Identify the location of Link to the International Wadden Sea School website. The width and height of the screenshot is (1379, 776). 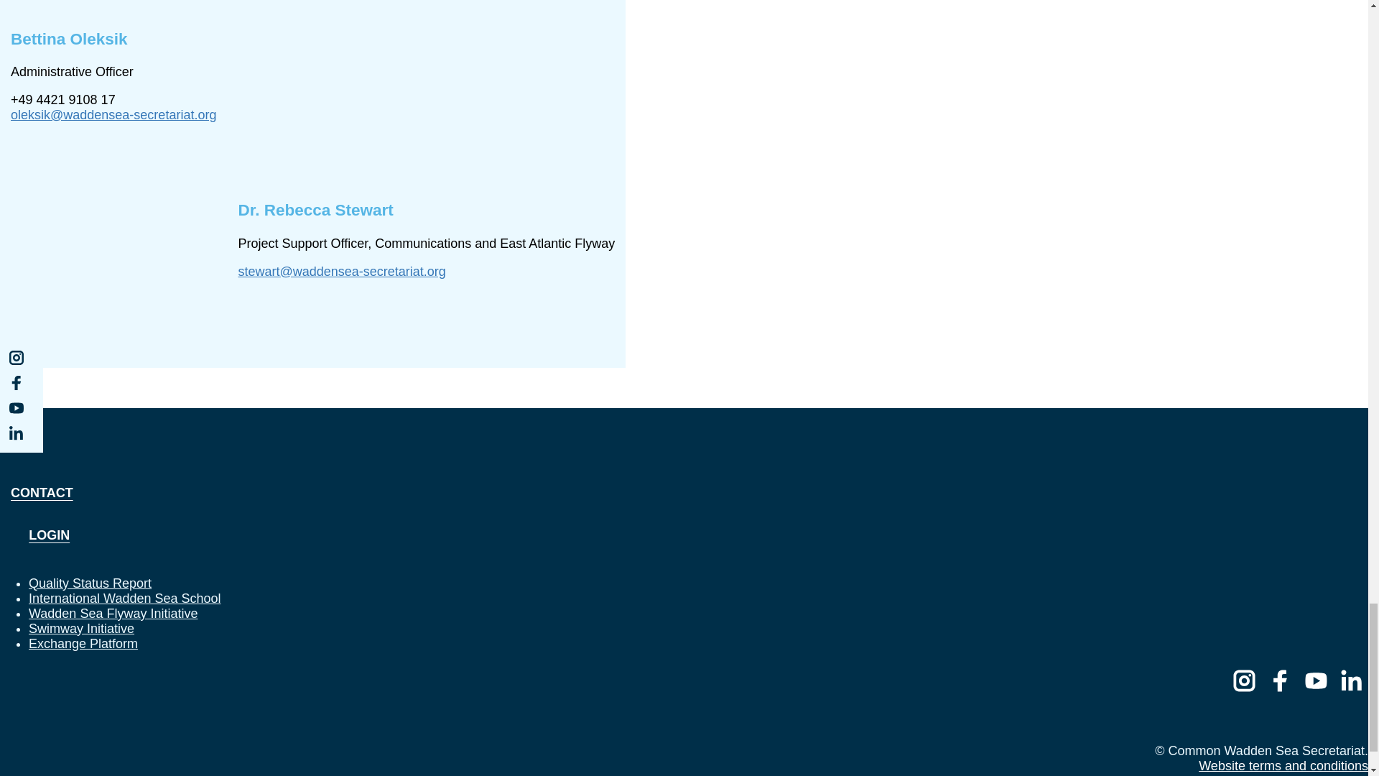
(125, 598).